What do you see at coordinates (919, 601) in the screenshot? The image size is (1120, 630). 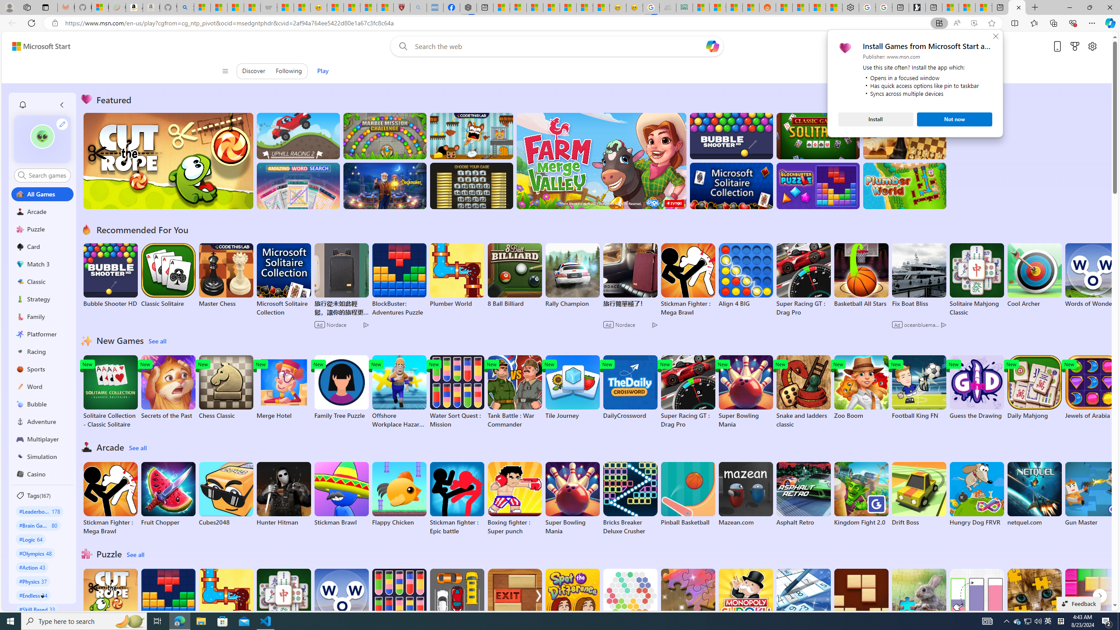 I see `Puzzle Daily` at bounding box center [919, 601].